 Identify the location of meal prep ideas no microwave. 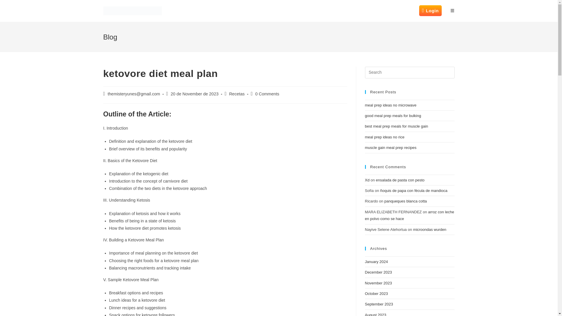
(390, 105).